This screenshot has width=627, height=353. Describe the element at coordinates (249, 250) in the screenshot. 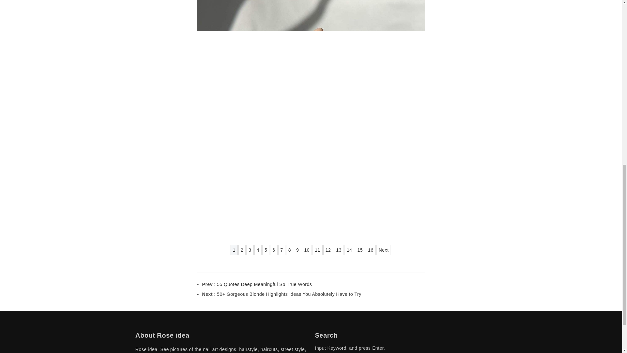

I see `3` at that location.